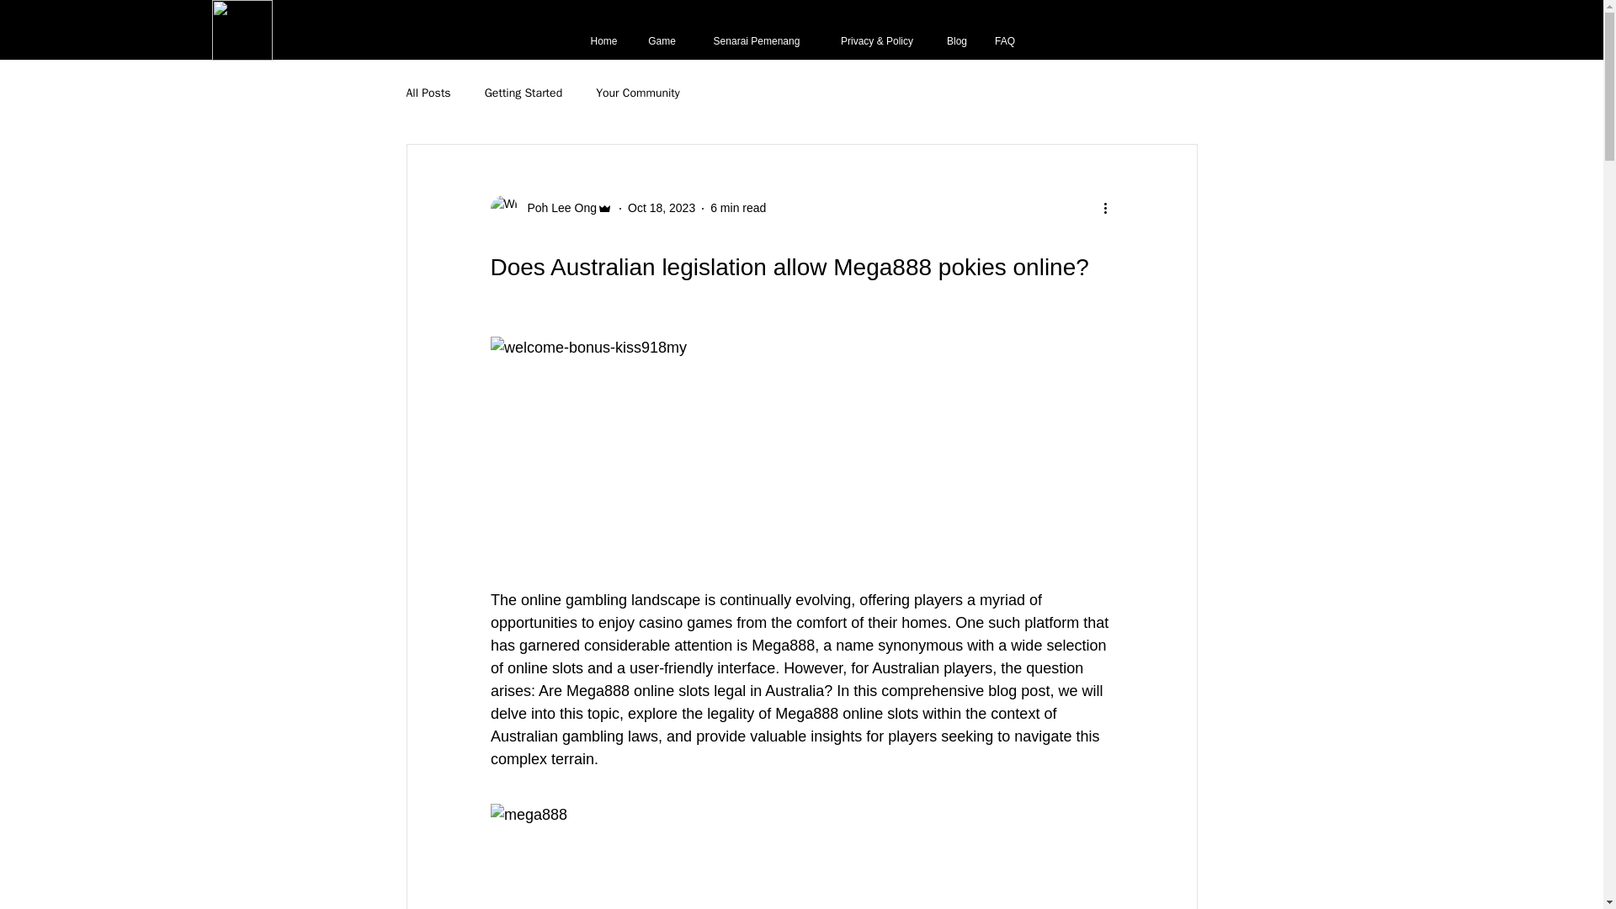  I want to click on Oct 18, 2023, so click(662, 207).